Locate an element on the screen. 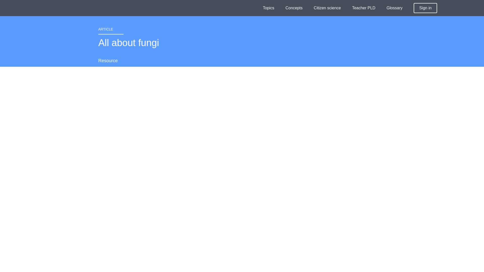  Teacher PLD is located at coordinates (364, 8).